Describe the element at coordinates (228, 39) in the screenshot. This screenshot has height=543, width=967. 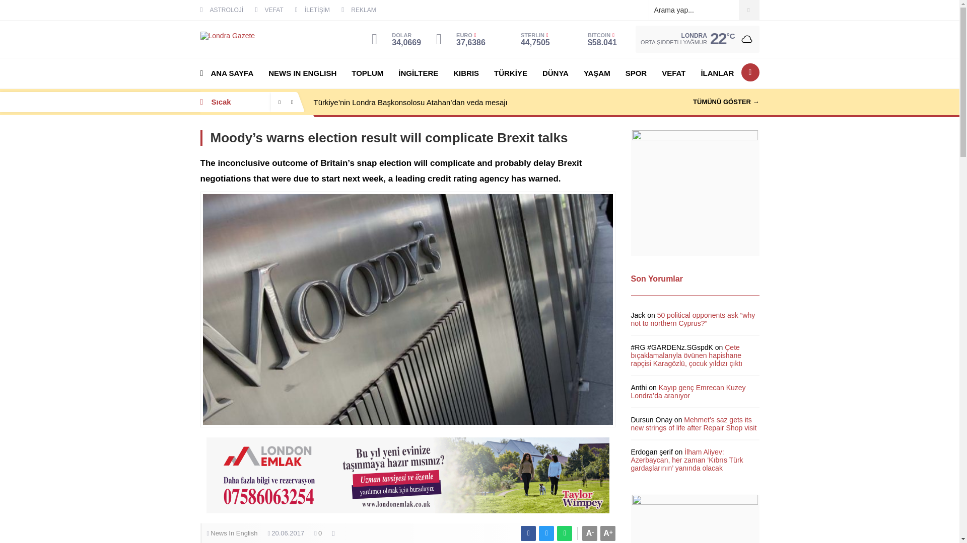
I see `Londra Gazete - Anasayfa` at that location.